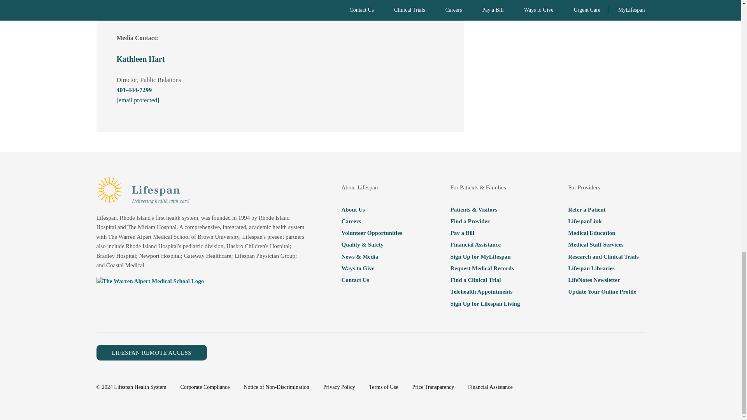 This screenshot has height=420, width=747. Describe the element at coordinates (485, 280) in the screenshot. I see `Find a clinical trial` at that location.